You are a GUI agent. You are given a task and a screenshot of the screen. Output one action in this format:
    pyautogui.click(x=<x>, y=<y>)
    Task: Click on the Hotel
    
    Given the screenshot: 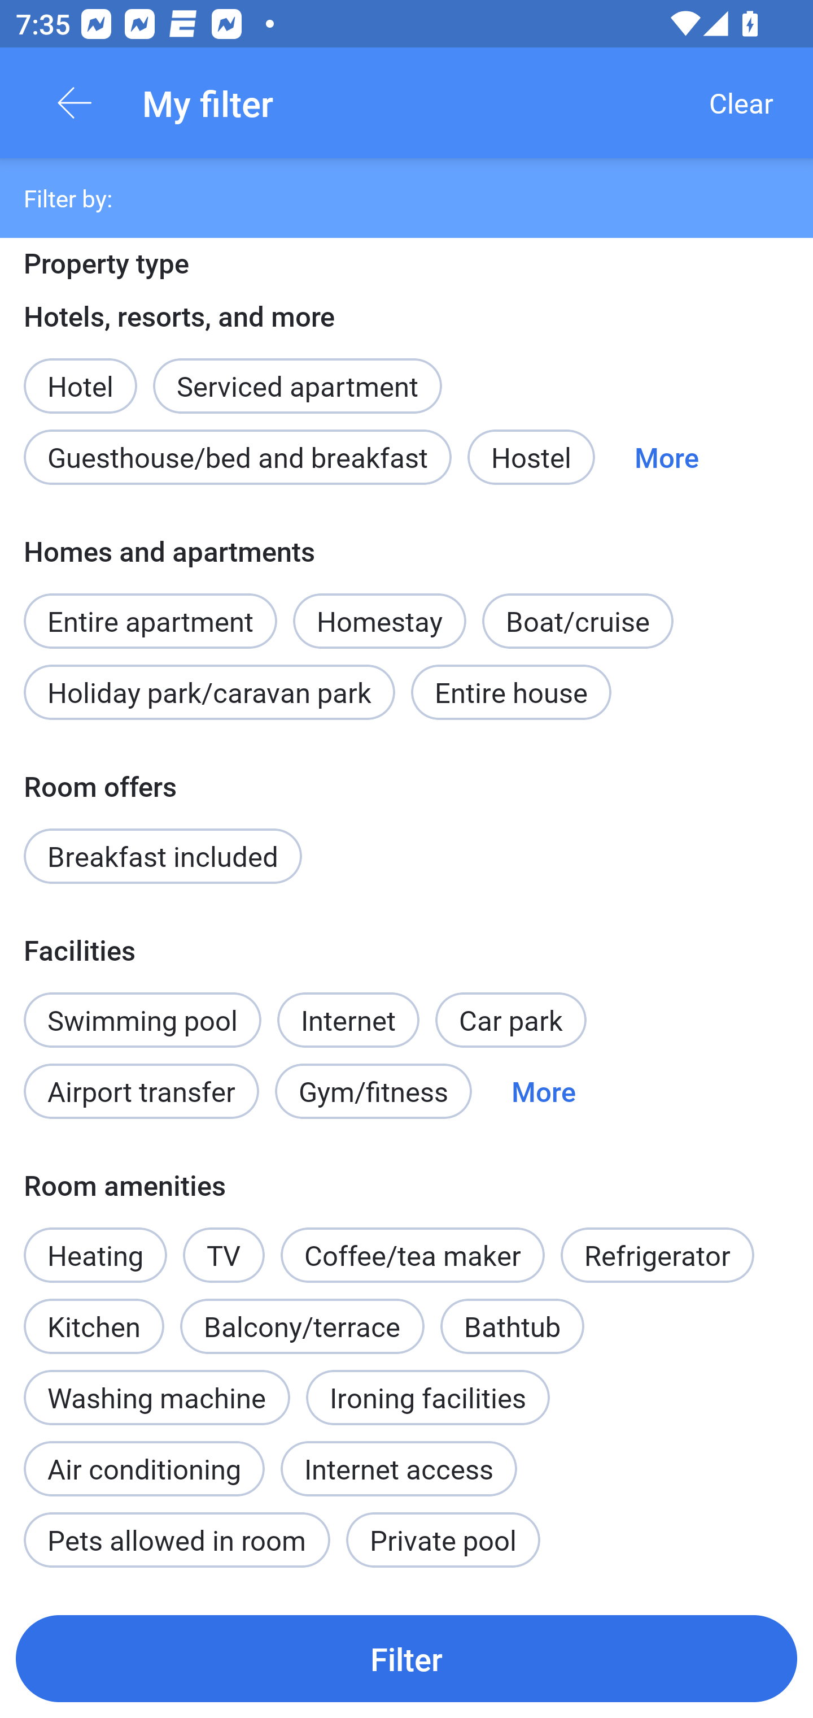 What is the action you would take?
    pyautogui.click(x=80, y=373)
    